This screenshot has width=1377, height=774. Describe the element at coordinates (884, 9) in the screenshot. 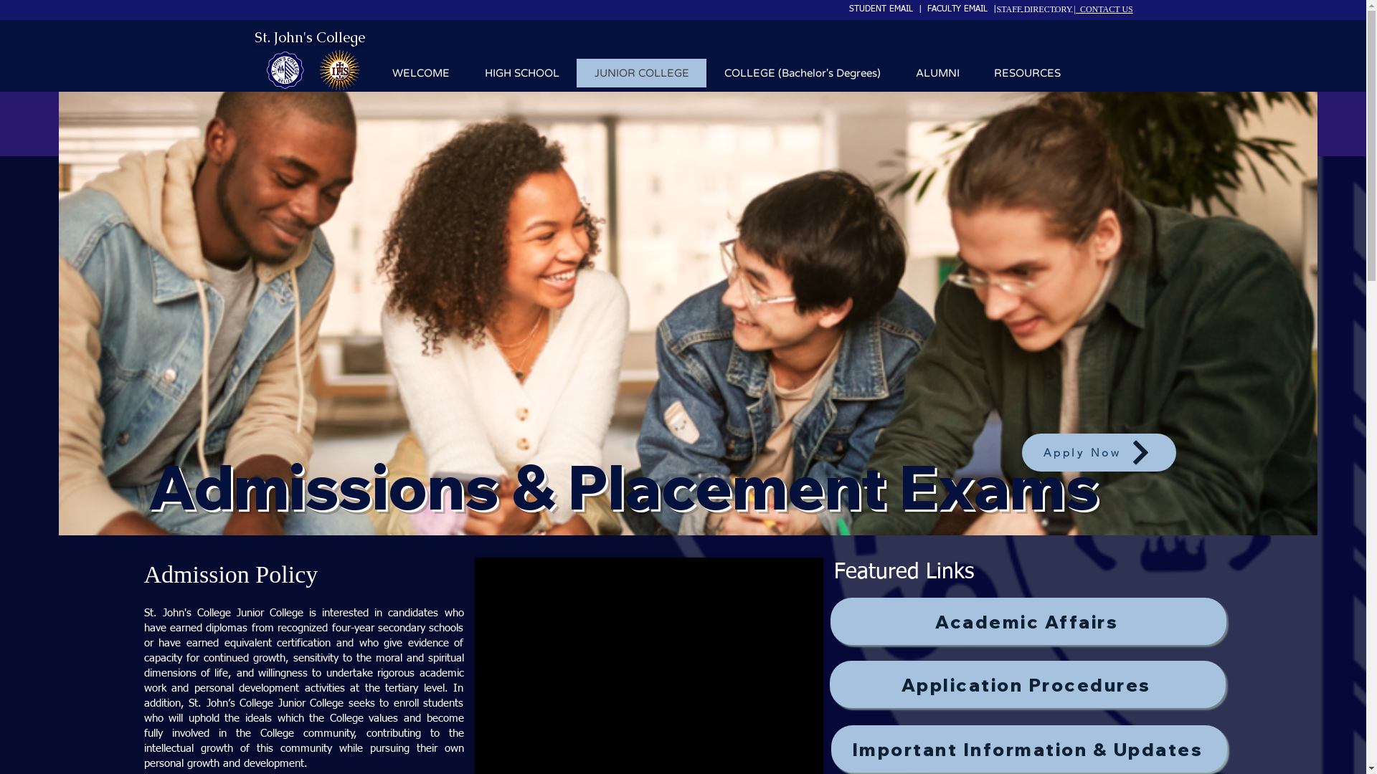

I see `STUDENT EMAIL  ` at that location.